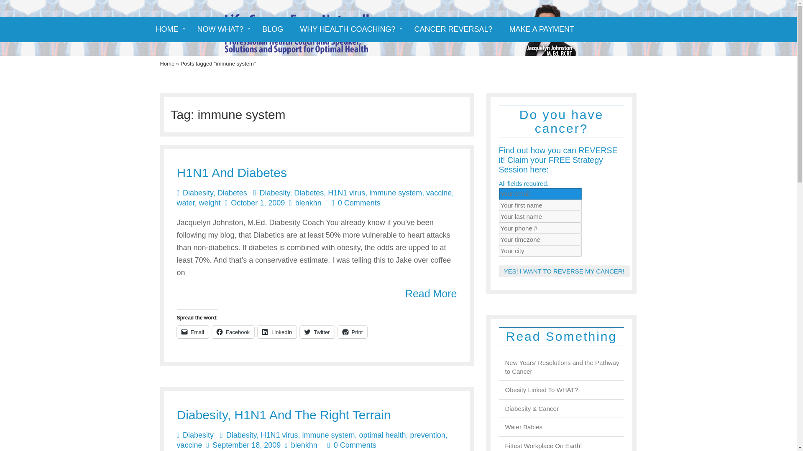 Image resolution: width=803 pixels, height=451 pixels. I want to click on immune system, so click(396, 193).